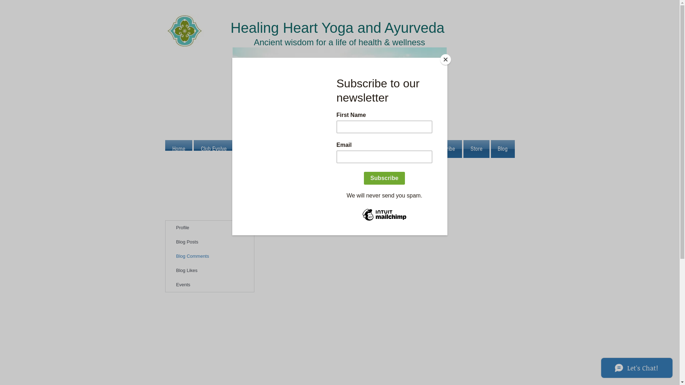 The height and width of the screenshot is (385, 685). I want to click on Blog Likes, so click(210, 271).